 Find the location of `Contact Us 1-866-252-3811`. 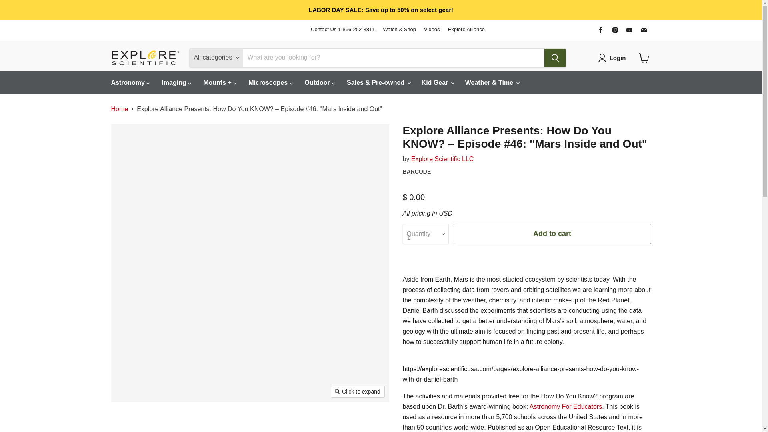

Contact Us 1-866-252-3811 is located at coordinates (342, 30).